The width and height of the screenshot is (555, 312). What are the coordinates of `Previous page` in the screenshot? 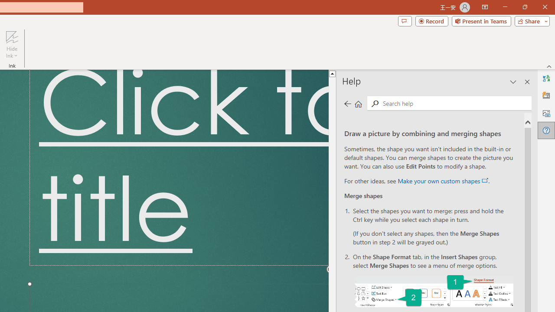 It's located at (347, 103).